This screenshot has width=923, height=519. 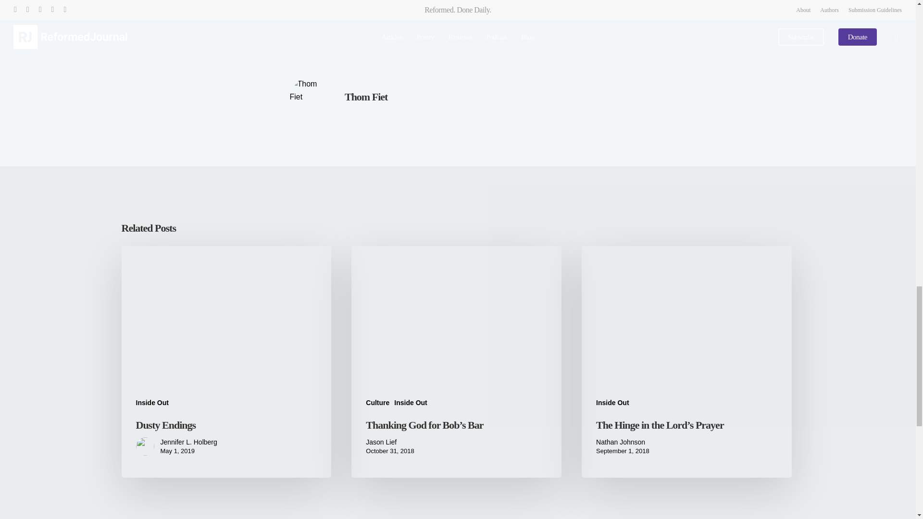 I want to click on Jason Lief, so click(x=389, y=442).